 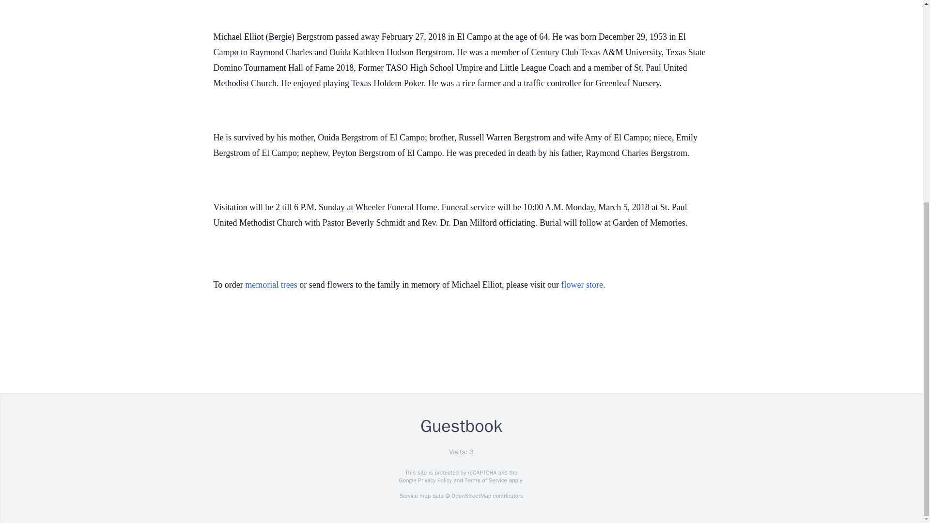 I want to click on Terms of Service, so click(x=485, y=480).